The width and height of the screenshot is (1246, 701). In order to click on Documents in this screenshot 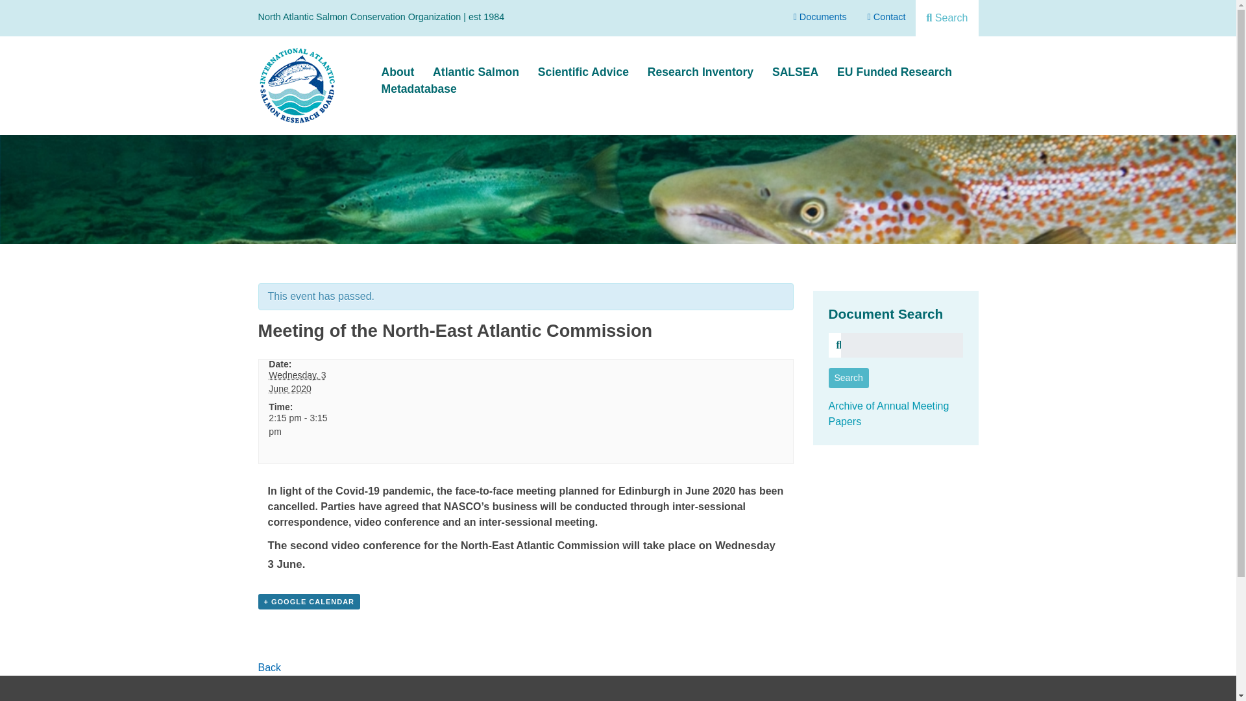, I will do `click(820, 17)`.